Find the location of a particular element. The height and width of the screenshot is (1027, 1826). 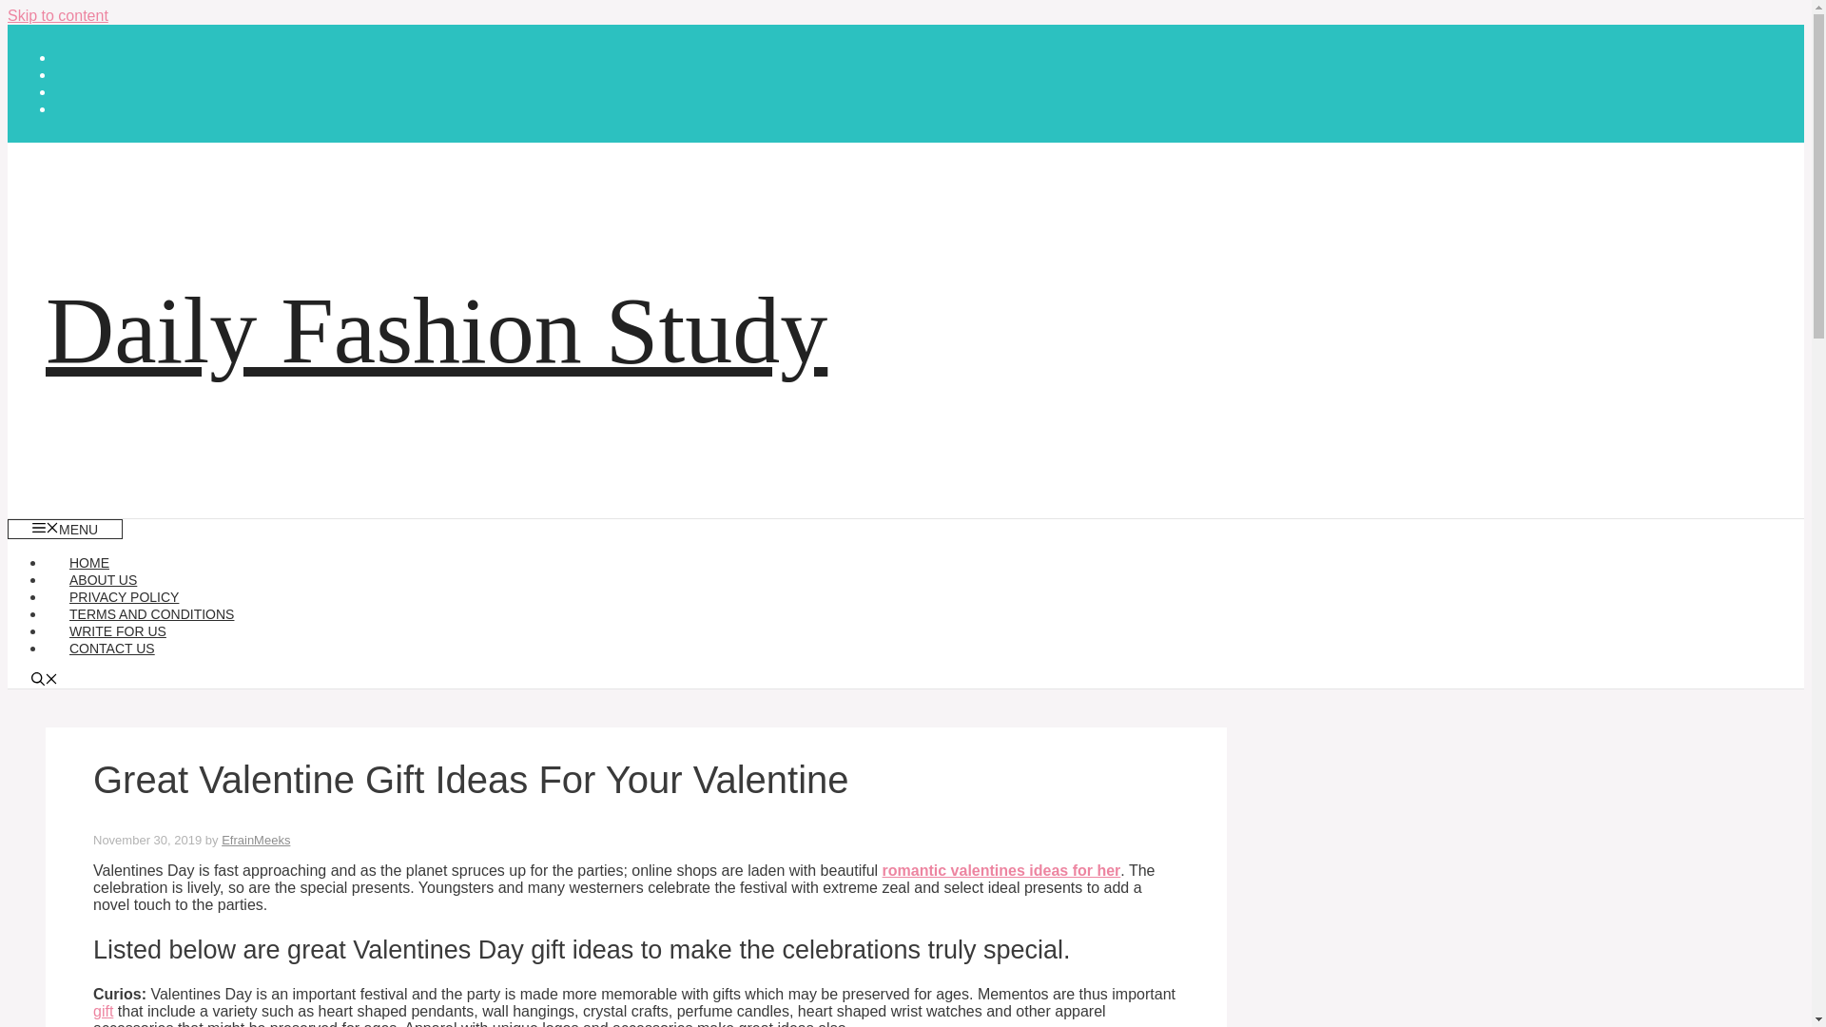

HOME is located at coordinates (89, 563).